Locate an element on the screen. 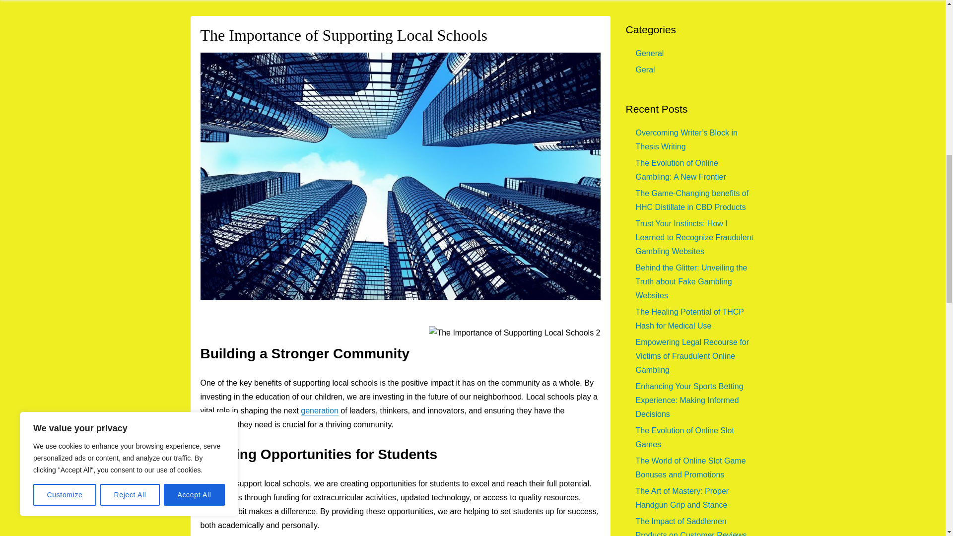 The height and width of the screenshot is (536, 953). General is located at coordinates (649, 53).